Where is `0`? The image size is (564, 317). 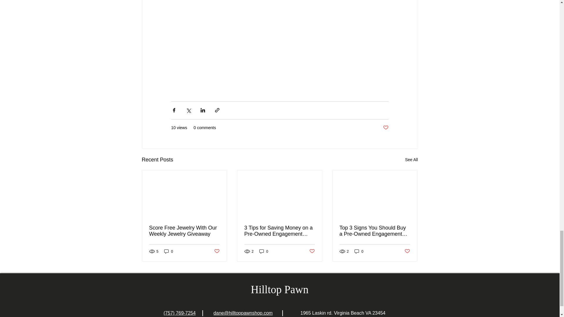 0 is located at coordinates (359, 251).